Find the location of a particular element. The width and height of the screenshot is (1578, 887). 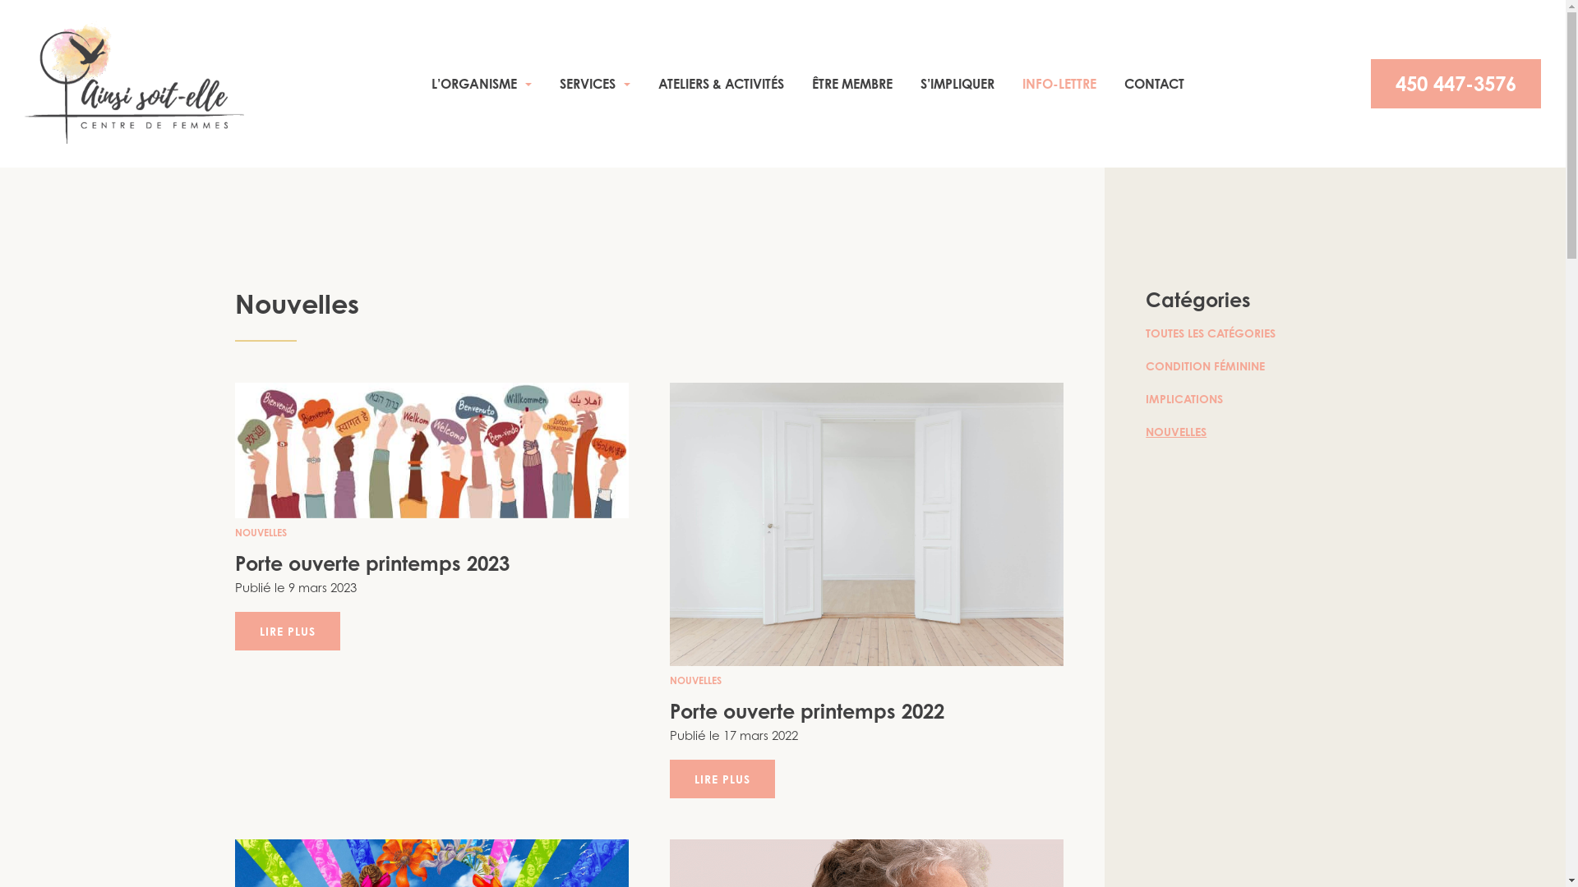

Porte ouverte printemps 2023 is located at coordinates (372, 563).